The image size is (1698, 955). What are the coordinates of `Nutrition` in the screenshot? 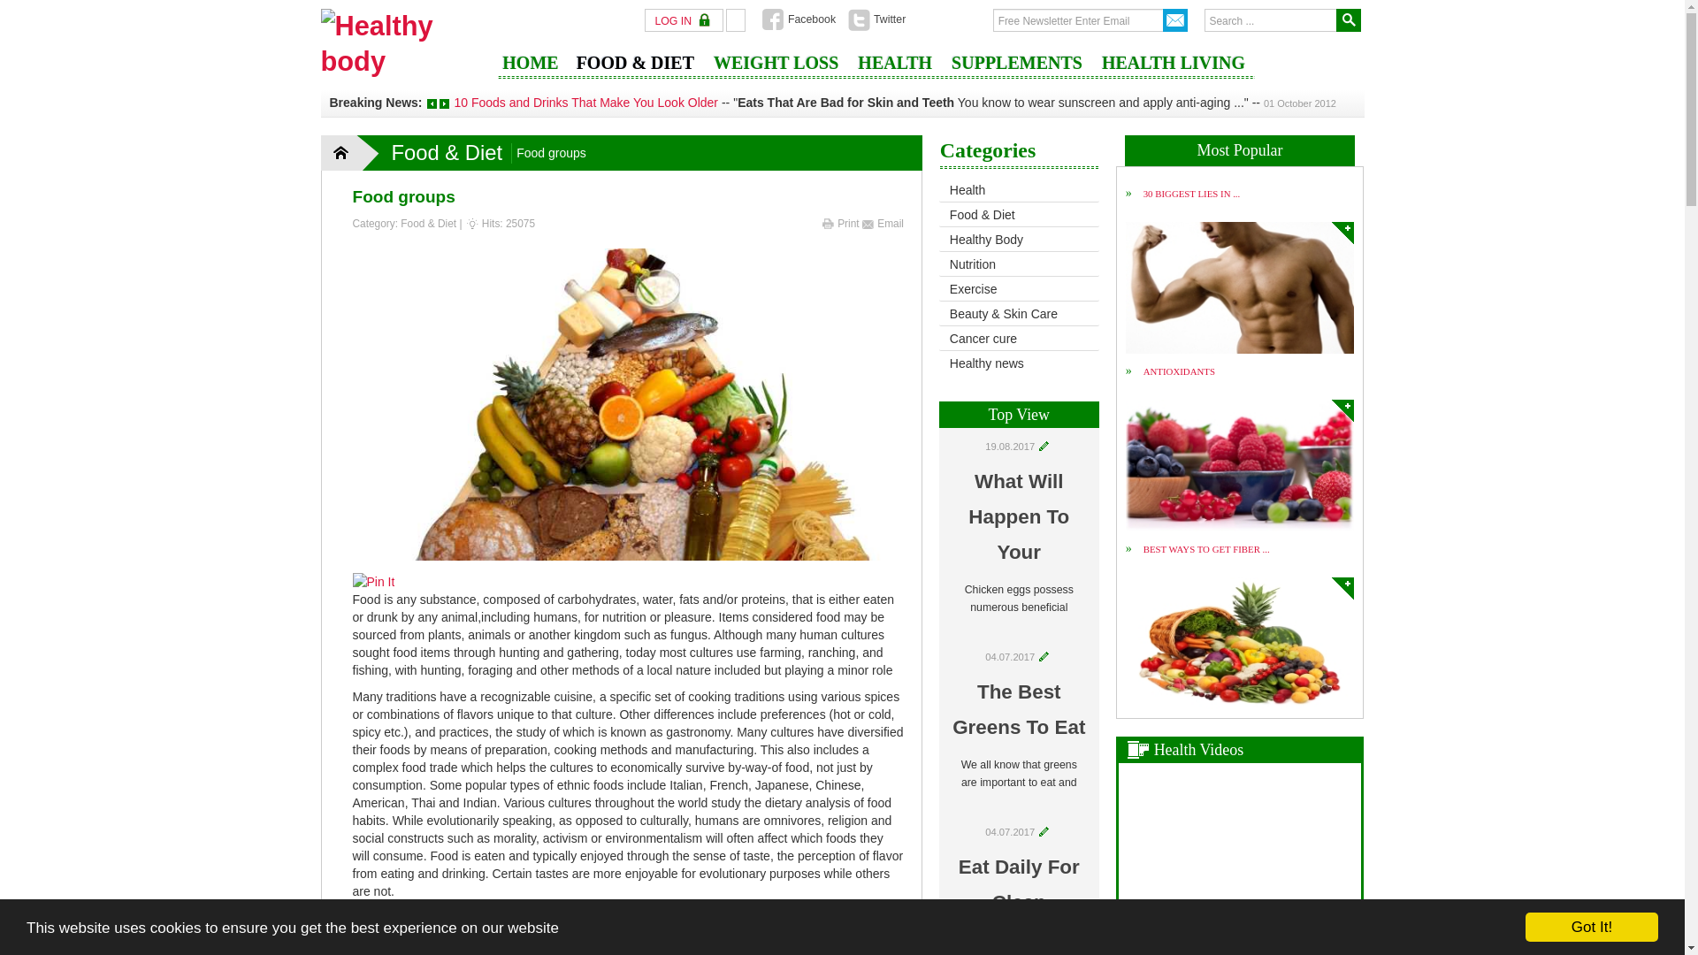 It's located at (1019, 265).